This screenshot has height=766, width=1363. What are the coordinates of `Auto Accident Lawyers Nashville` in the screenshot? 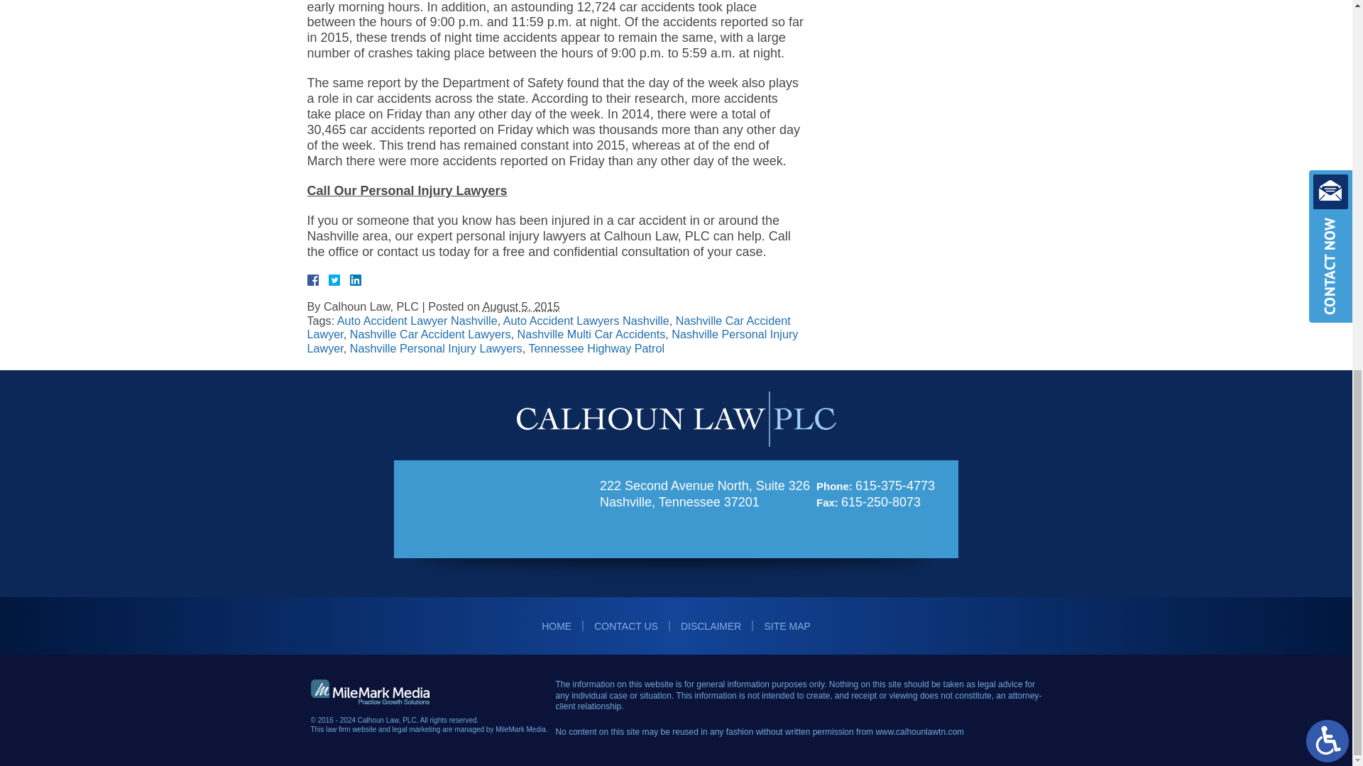 It's located at (586, 321).